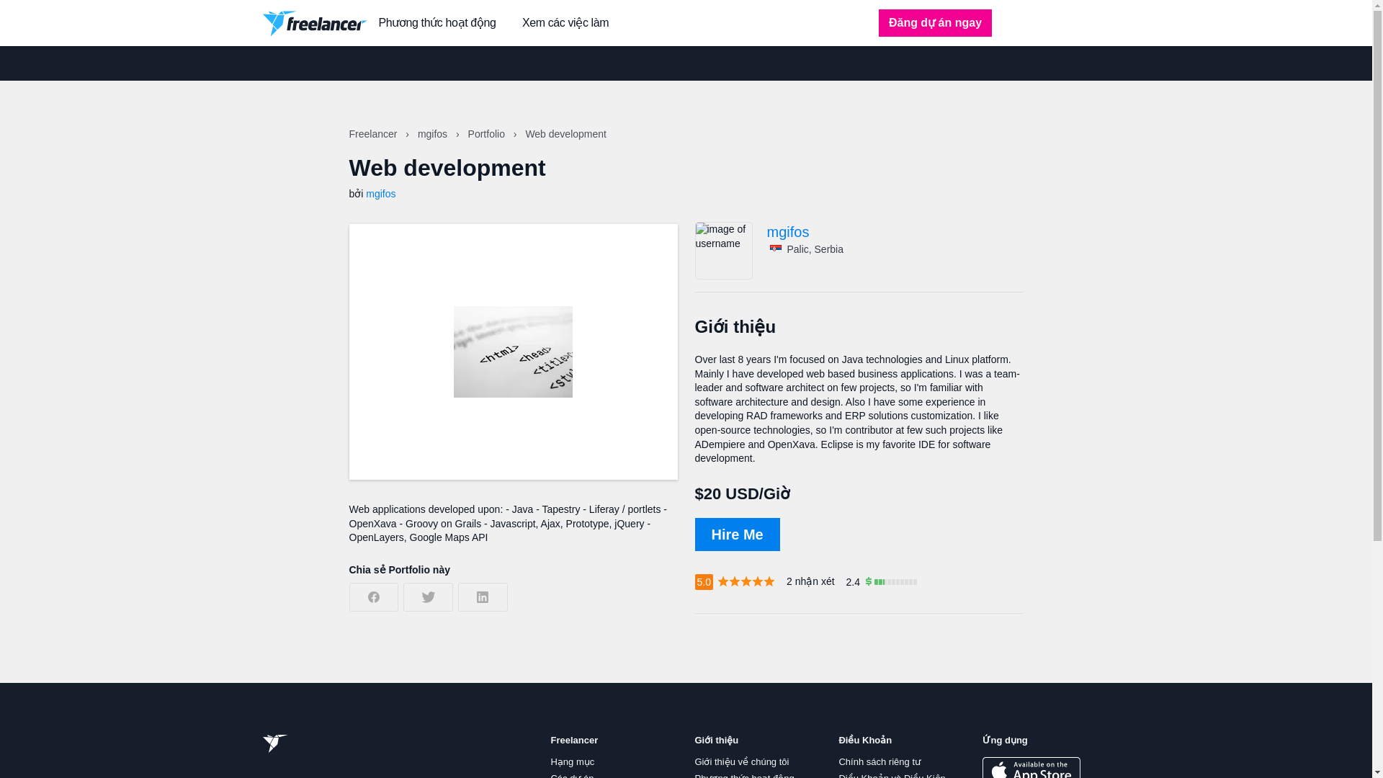  I want to click on Portfolio, so click(488, 134).